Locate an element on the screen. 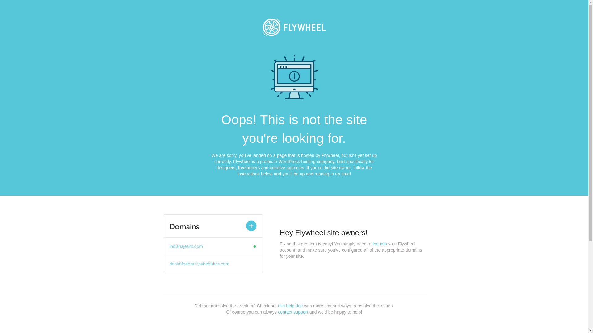 This screenshot has width=593, height=333. this help doc is located at coordinates (290, 306).